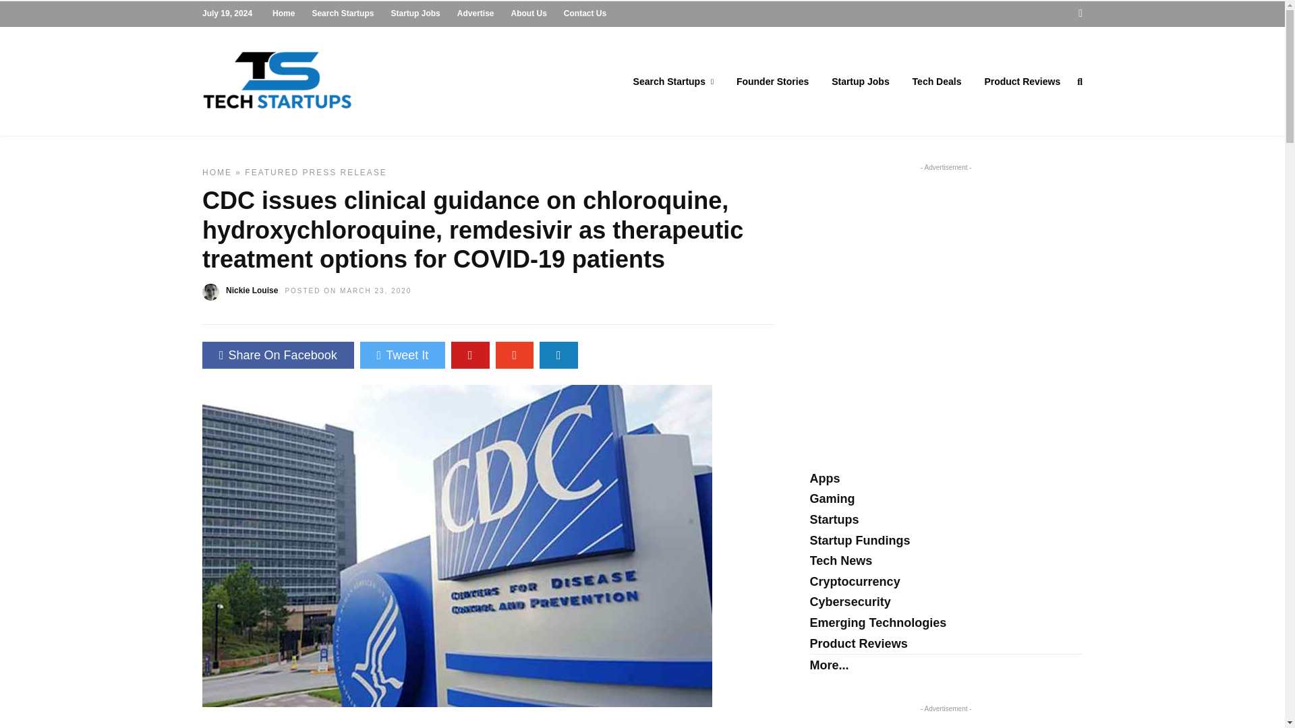 This screenshot has width=1295, height=728. I want to click on Product Reviews, so click(1022, 82).